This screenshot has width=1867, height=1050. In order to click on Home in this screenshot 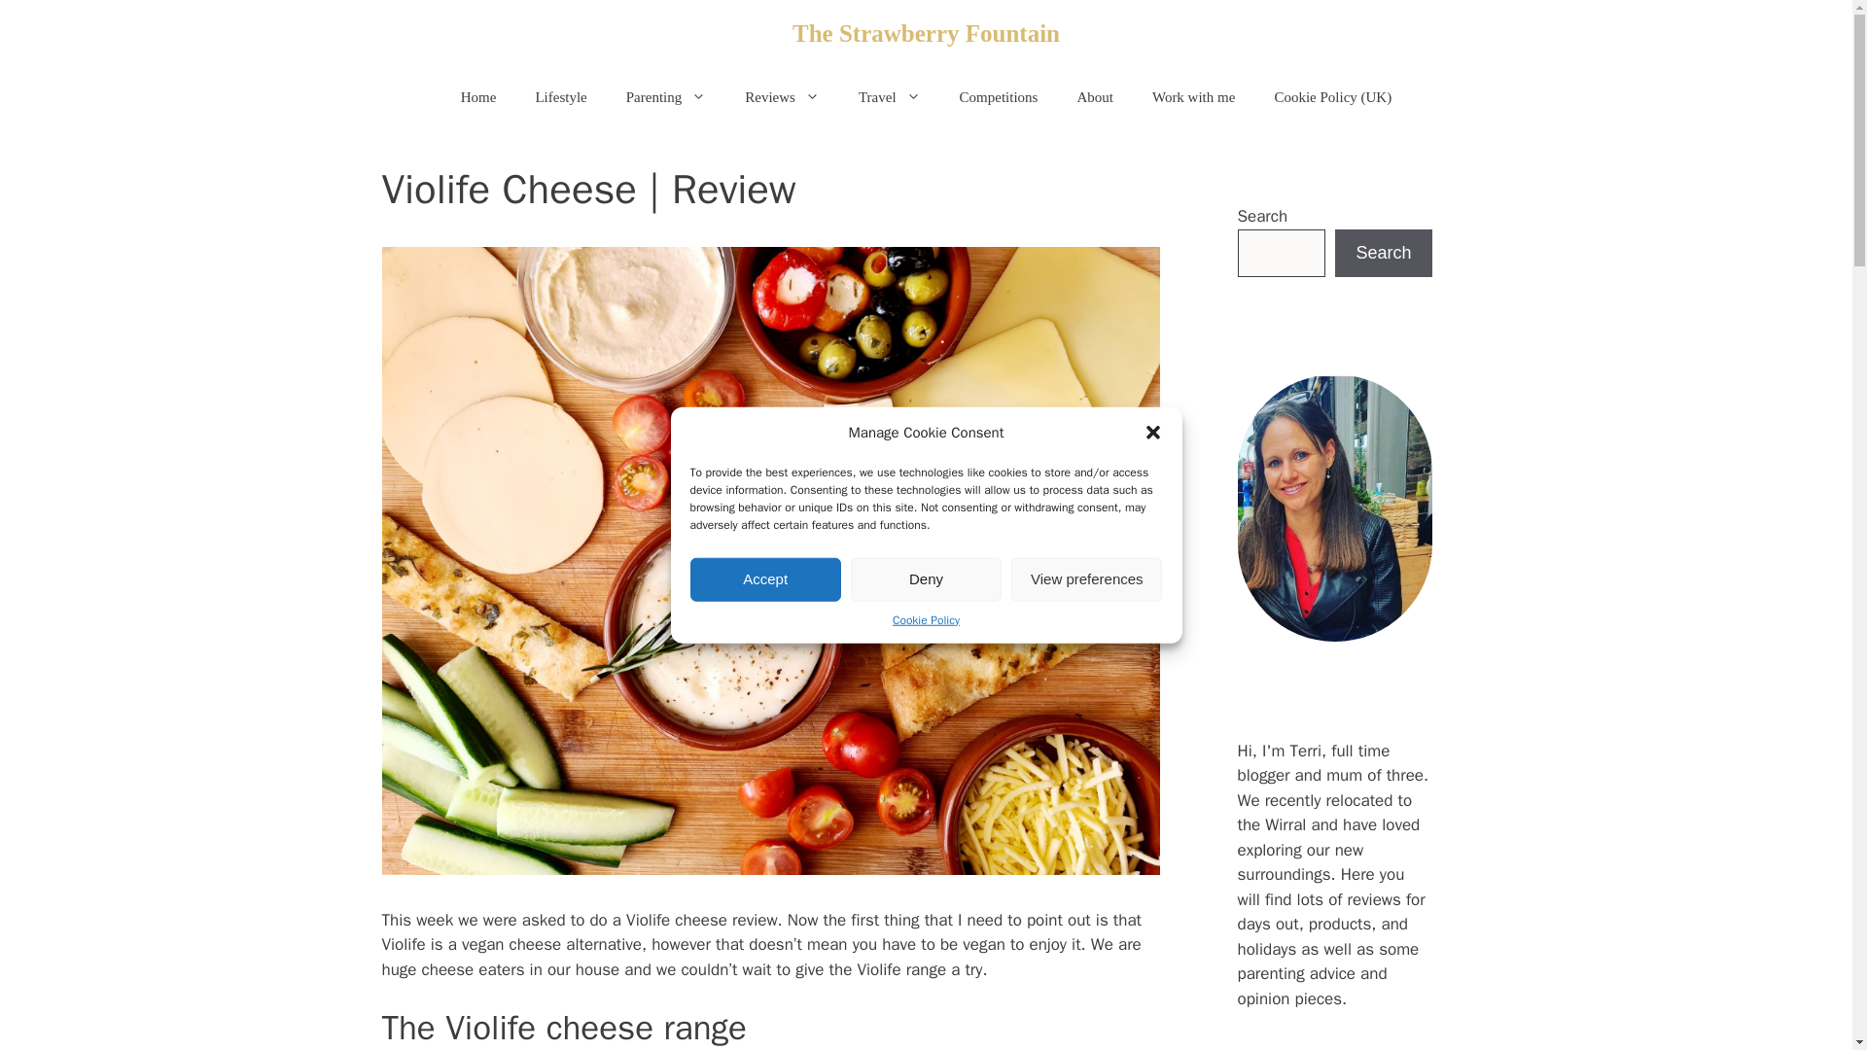, I will do `click(478, 97)`.